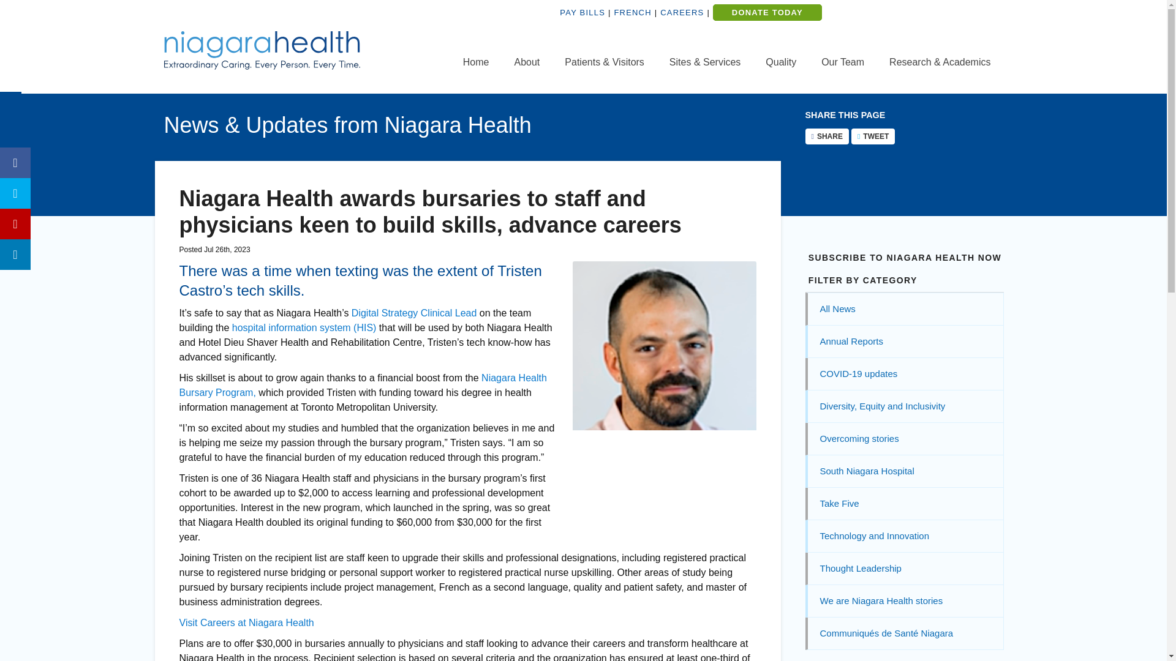 The height and width of the screenshot is (661, 1176). I want to click on FRENCH, so click(632, 12).